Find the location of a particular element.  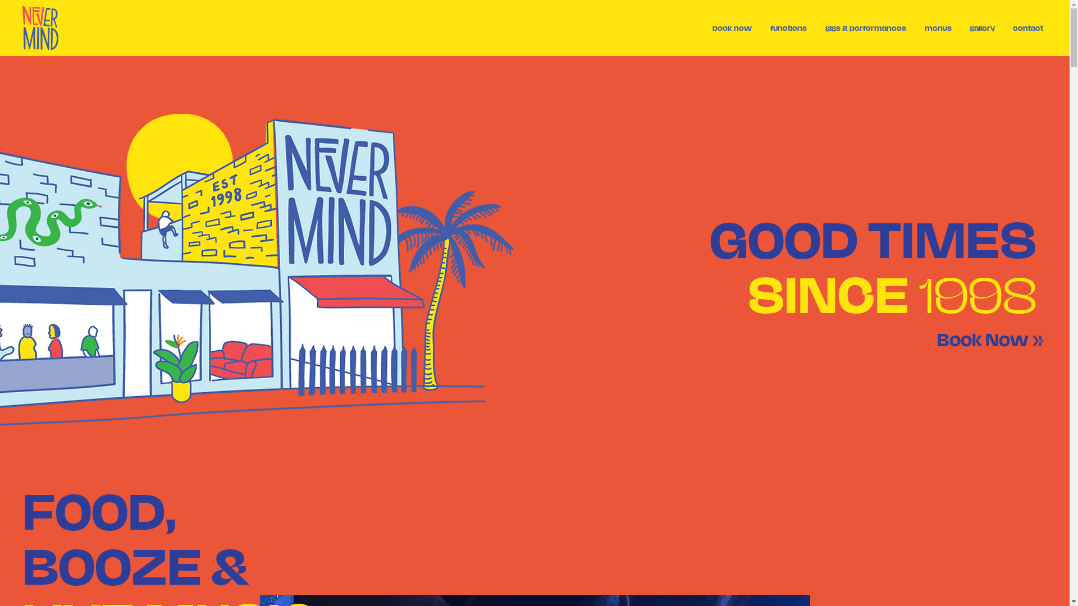

book now is located at coordinates (732, 27).